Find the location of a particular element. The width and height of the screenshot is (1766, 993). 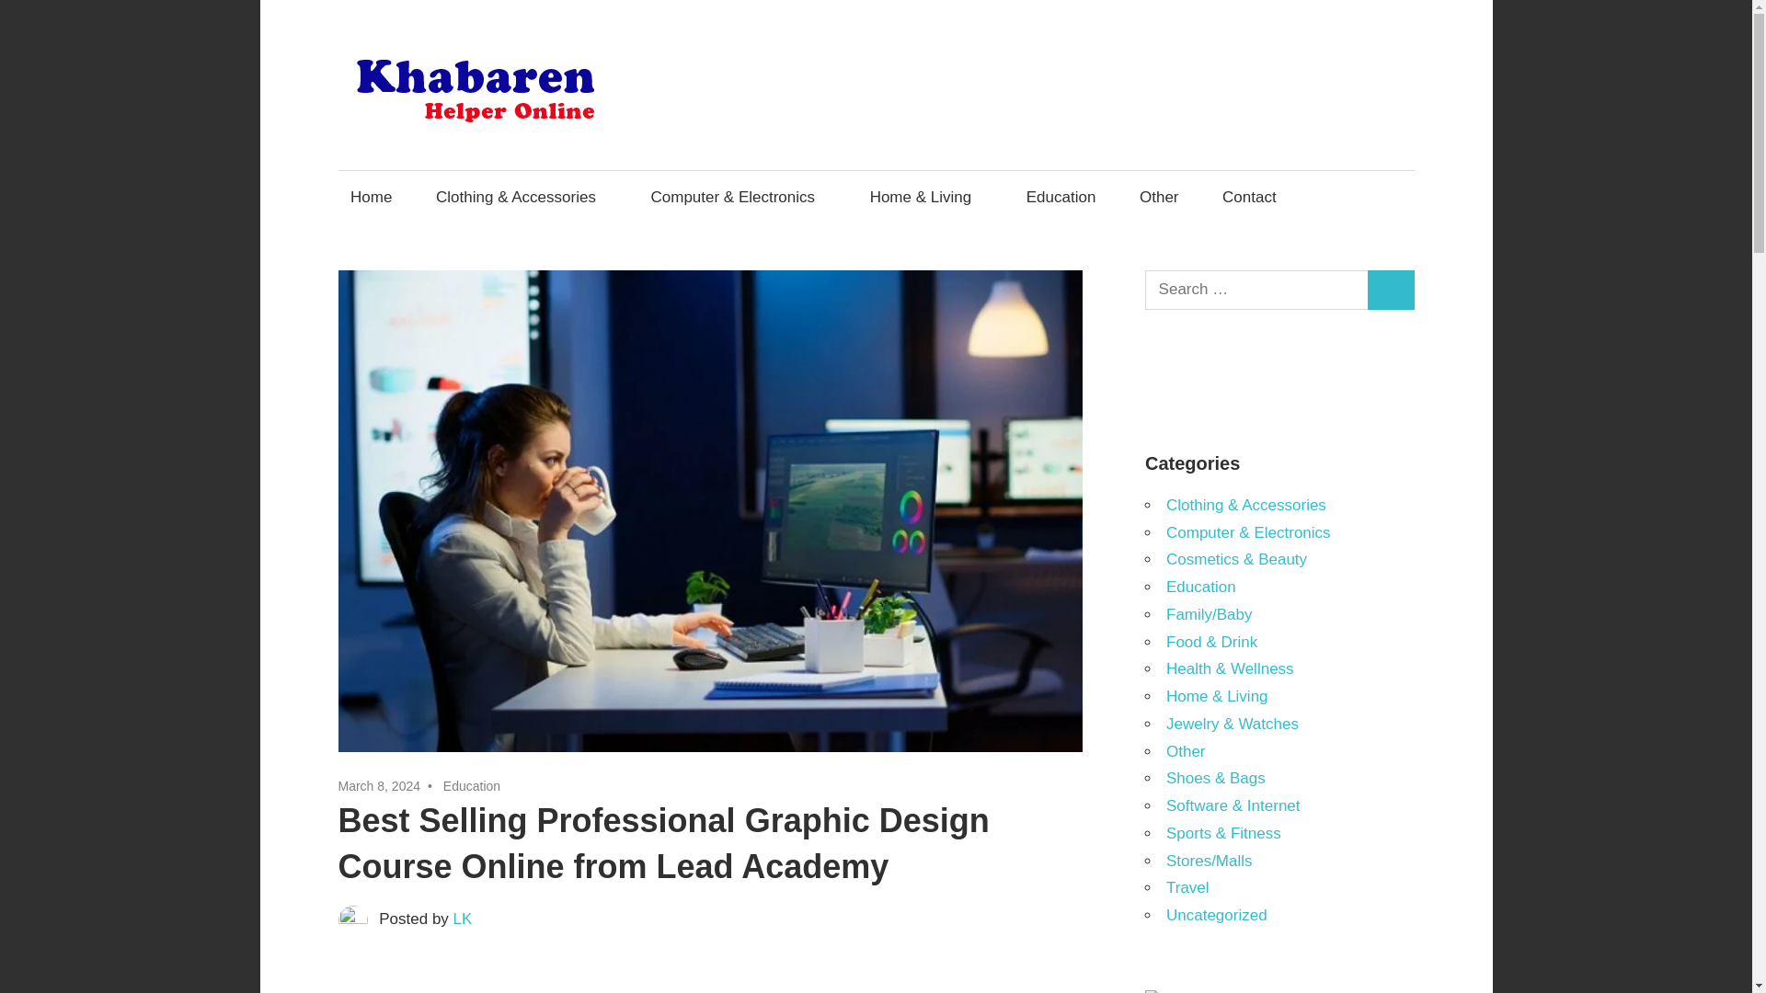

Education is located at coordinates (1061, 196).